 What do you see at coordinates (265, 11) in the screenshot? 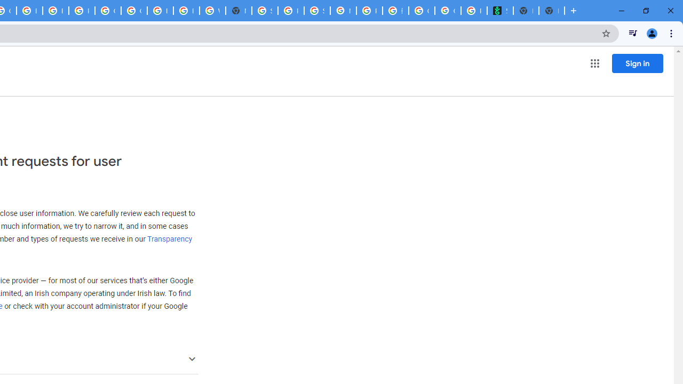
I see `Sign in - Google Accounts` at bounding box center [265, 11].